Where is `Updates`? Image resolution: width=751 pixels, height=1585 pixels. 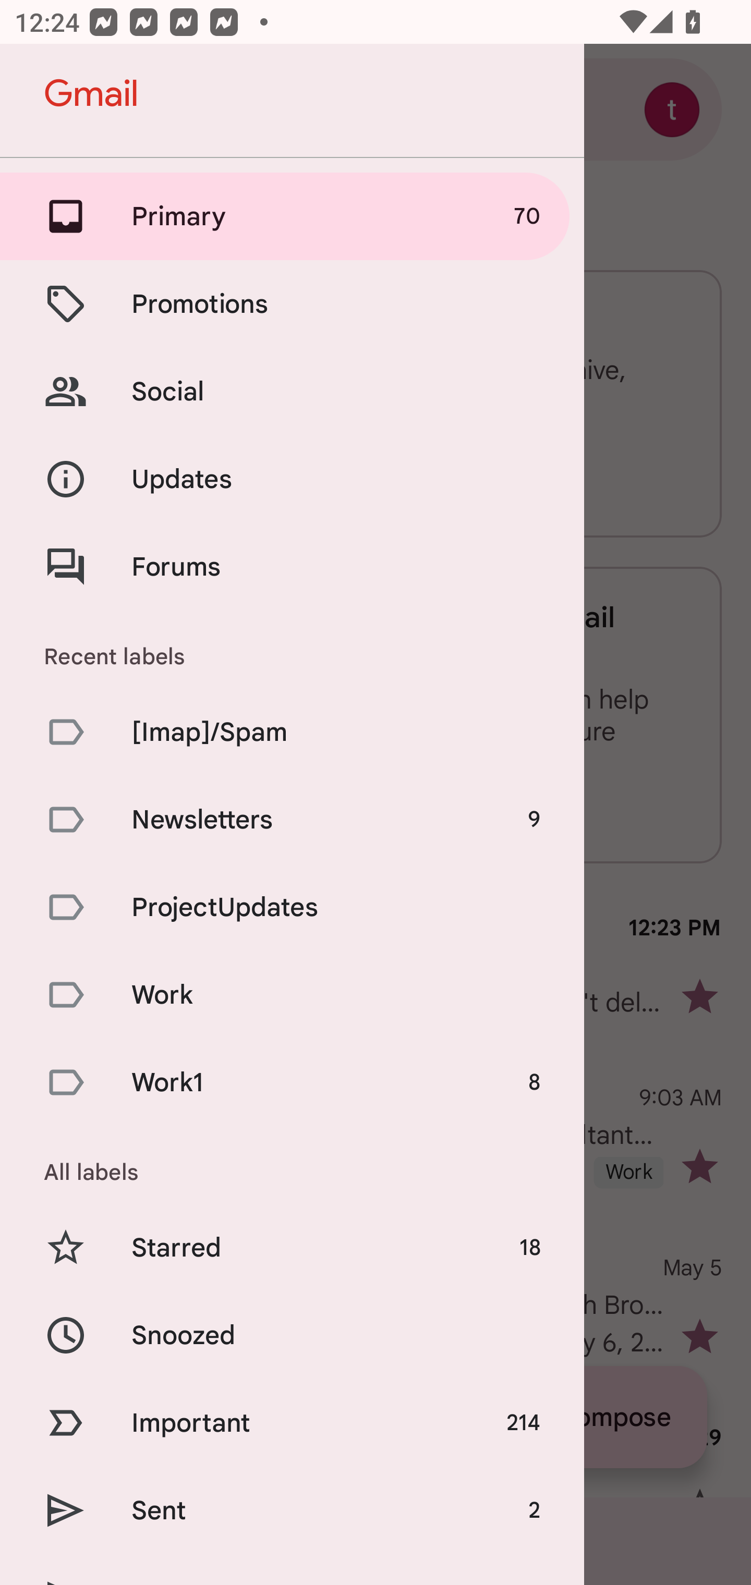 Updates is located at coordinates (292, 480).